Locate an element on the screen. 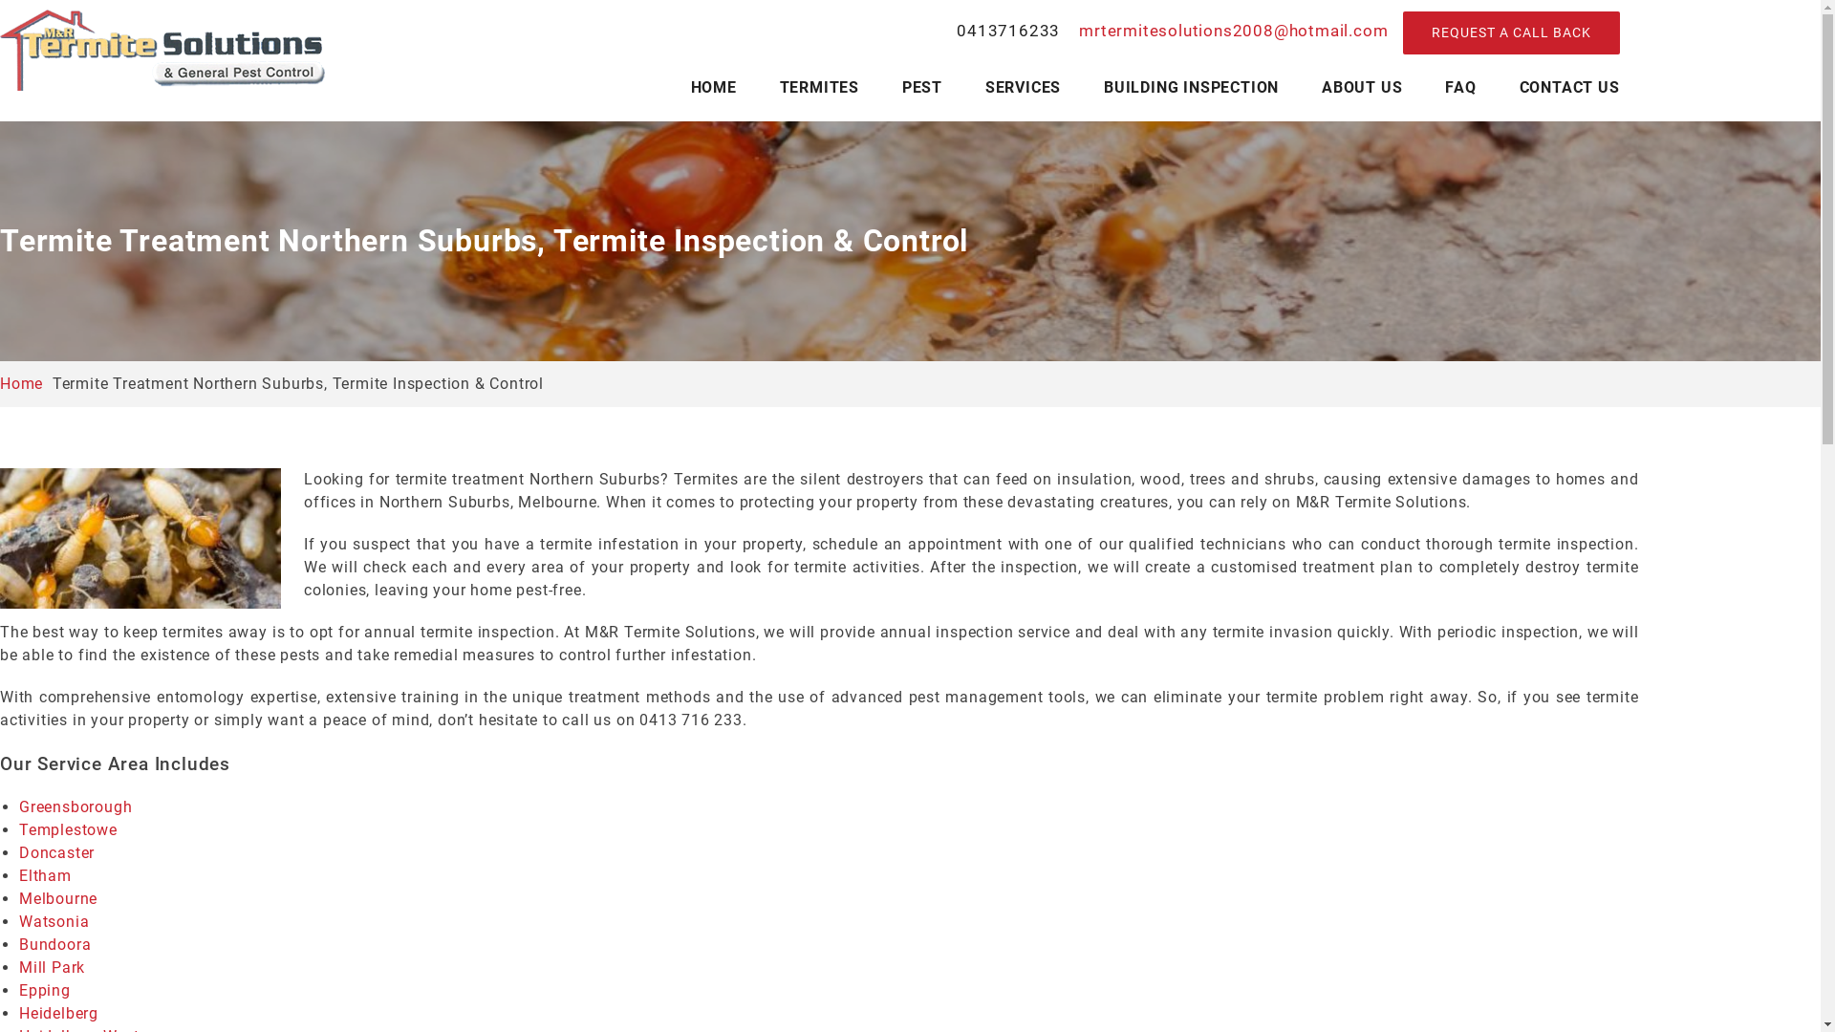 The width and height of the screenshot is (1835, 1032). Greensborough is located at coordinates (76, 806).